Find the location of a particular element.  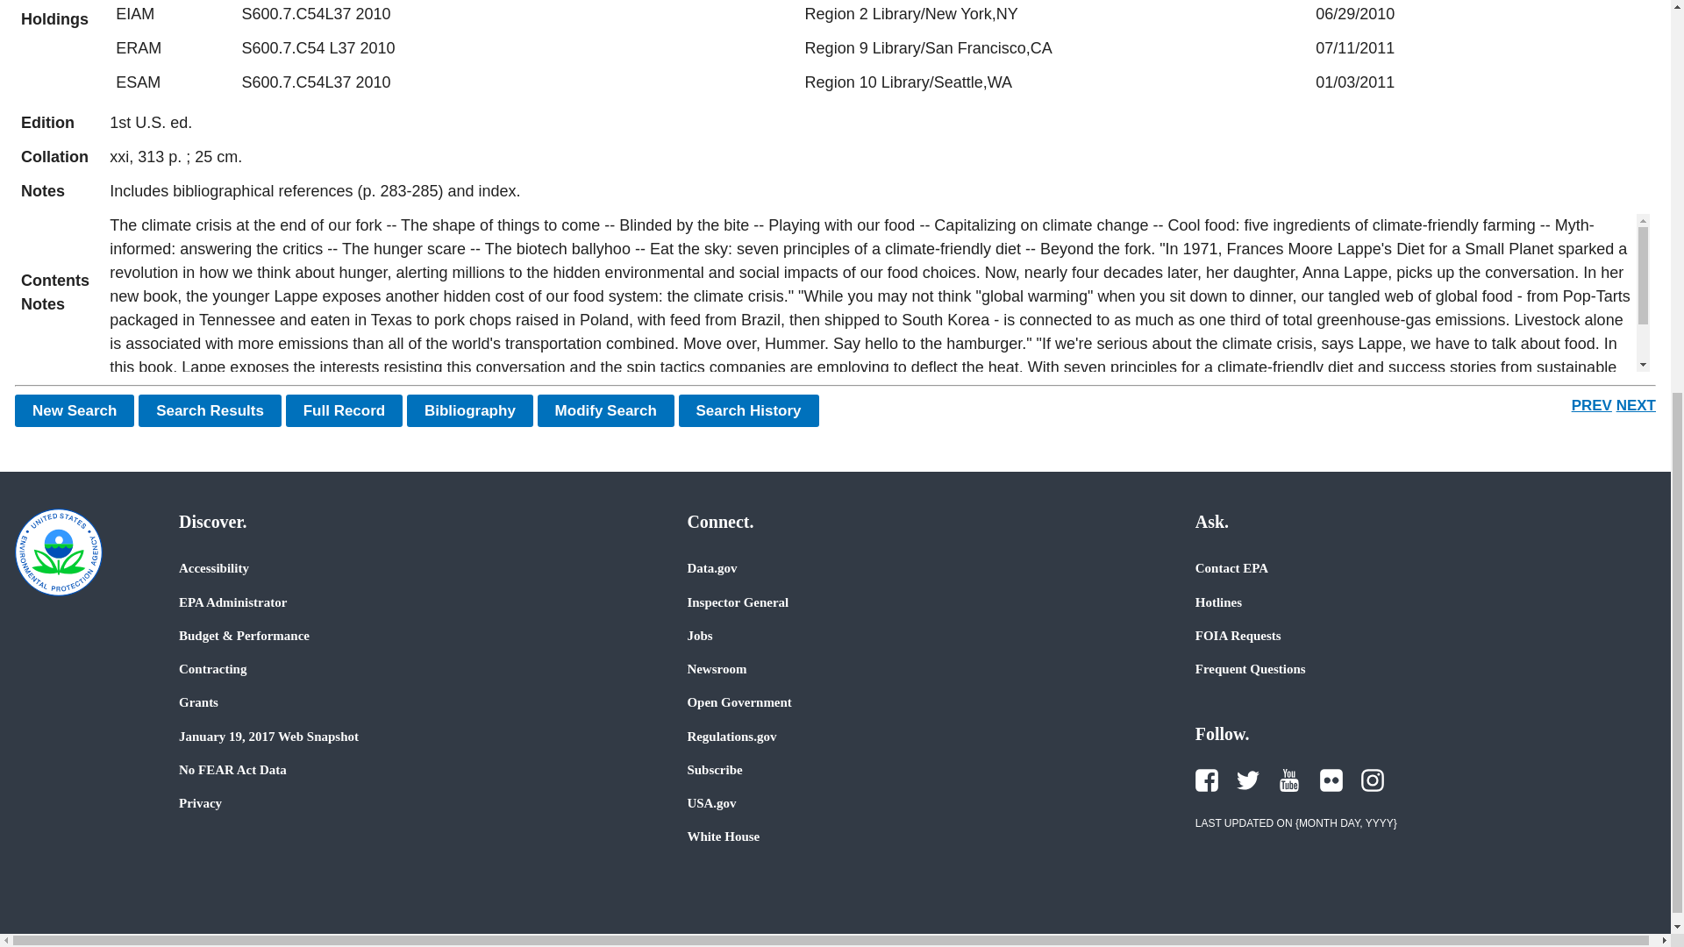

Bibliography is located at coordinates (470, 410).